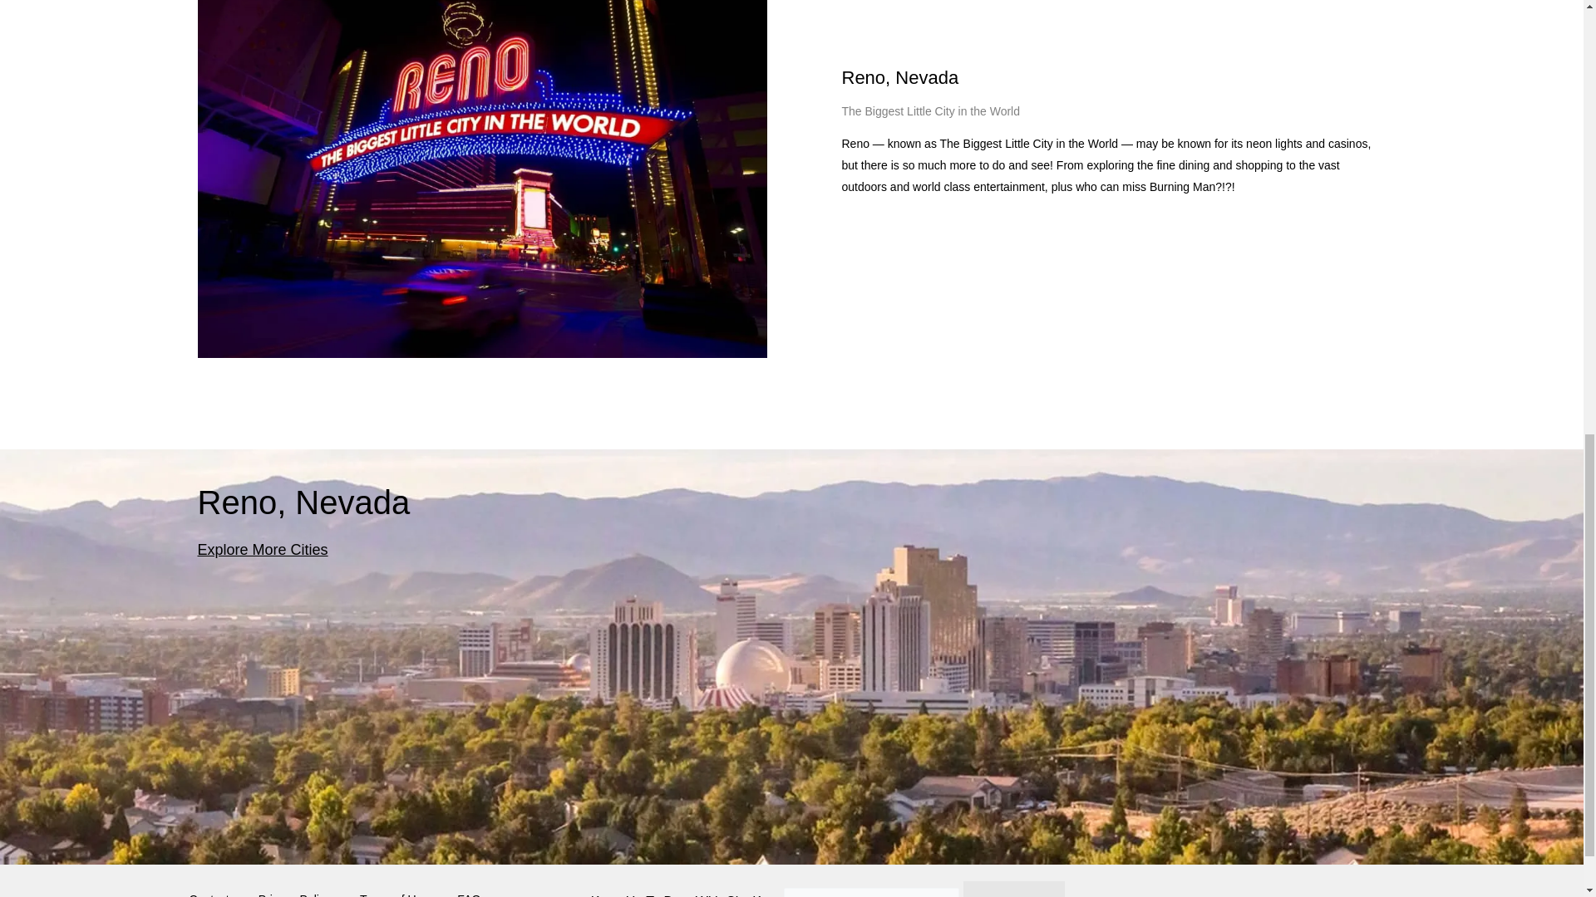 The height and width of the screenshot is (897, 1596). I want to click on Contact, so click(209, 889).